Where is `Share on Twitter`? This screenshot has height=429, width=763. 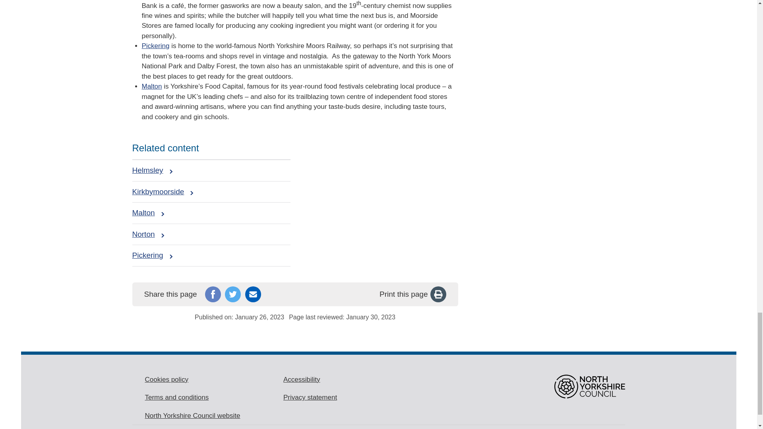
Share on Twitter is located at coordinates (233, 294).